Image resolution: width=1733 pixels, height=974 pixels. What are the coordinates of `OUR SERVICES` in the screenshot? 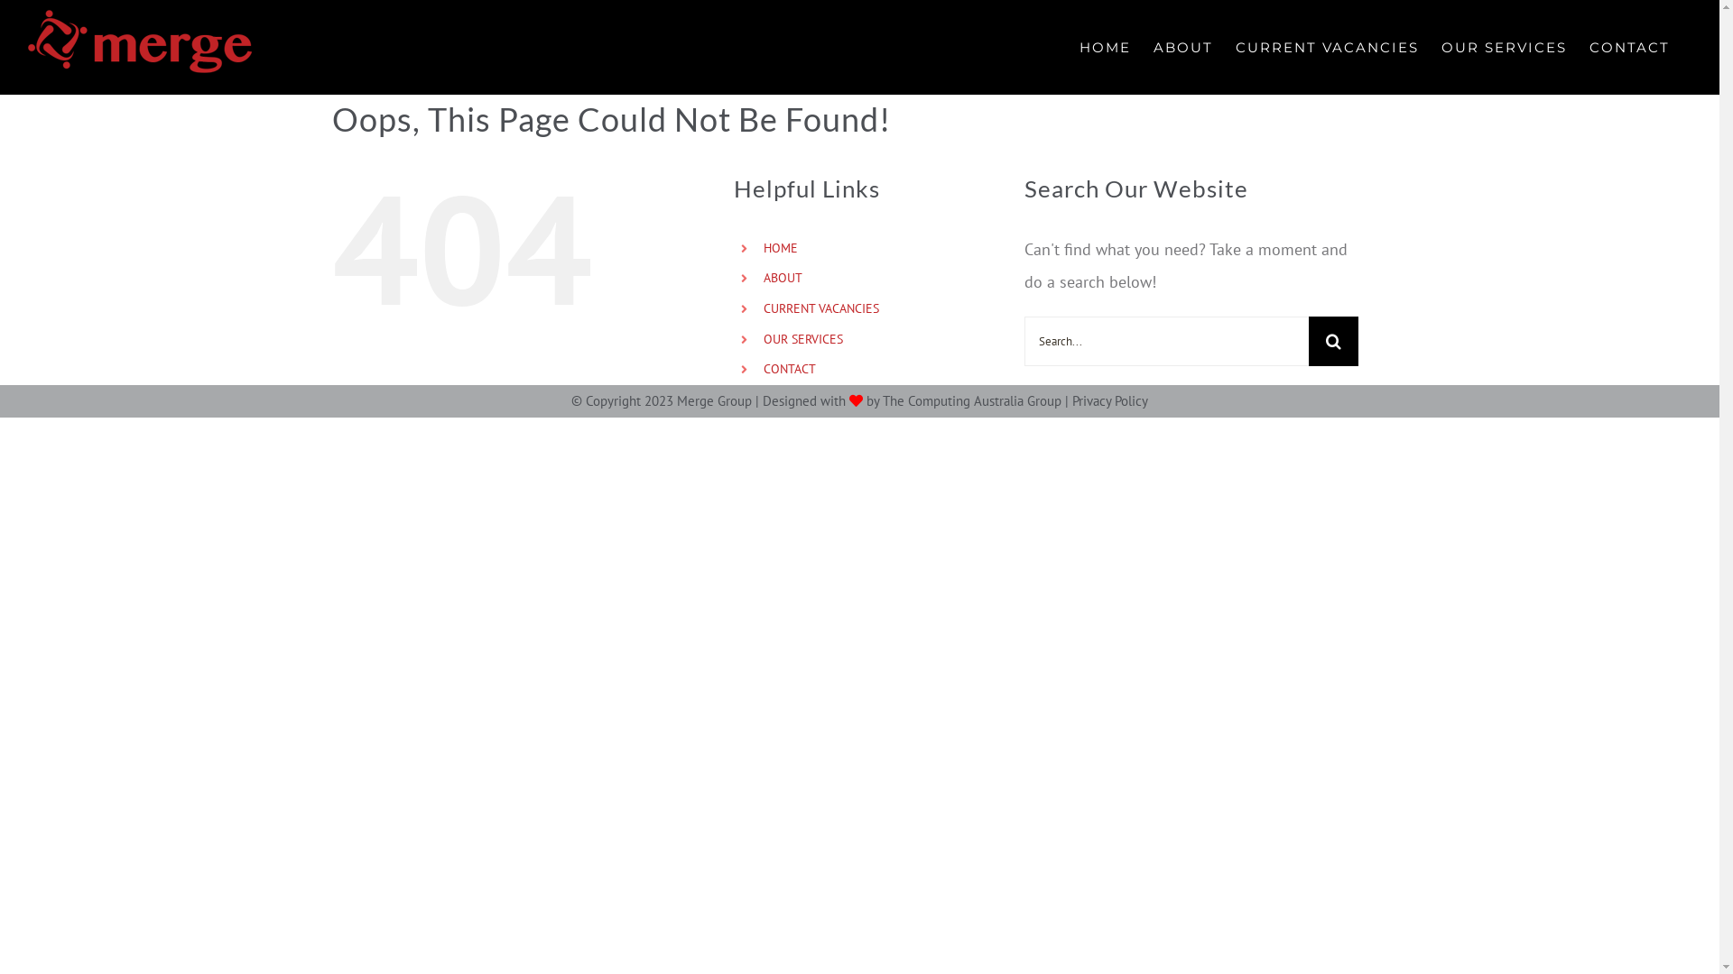 It's located at (803, 339).